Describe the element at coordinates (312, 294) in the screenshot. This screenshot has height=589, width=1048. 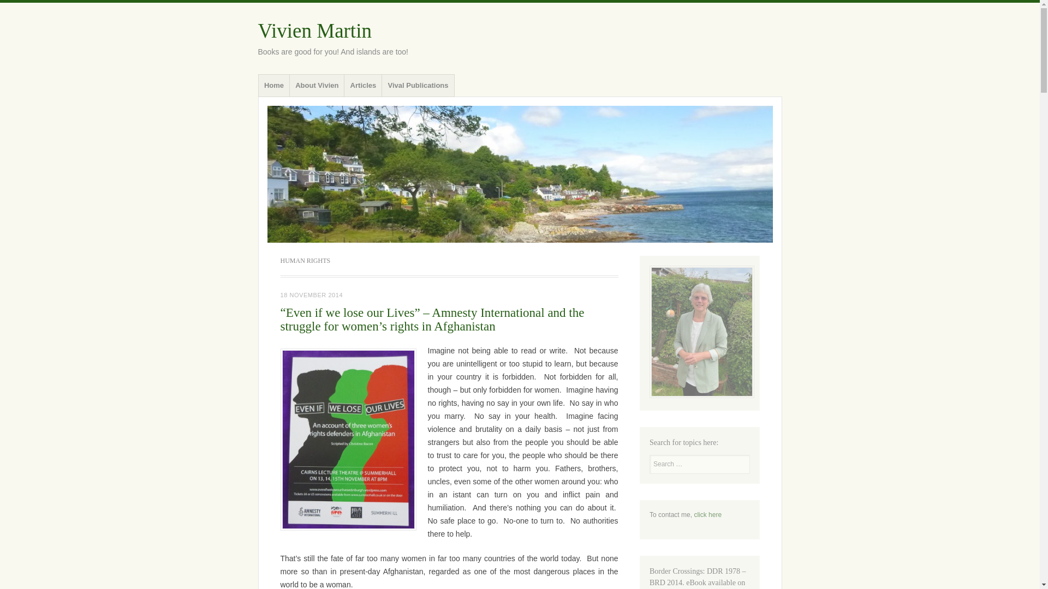
I see `18 NOVEMBER 2014` at that location.